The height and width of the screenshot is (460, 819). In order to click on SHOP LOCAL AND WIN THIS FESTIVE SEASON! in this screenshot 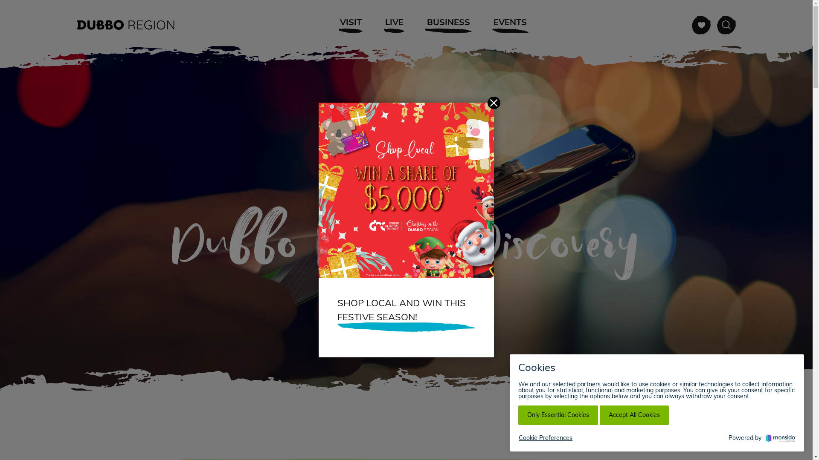, I will do `click(406, 317)`.